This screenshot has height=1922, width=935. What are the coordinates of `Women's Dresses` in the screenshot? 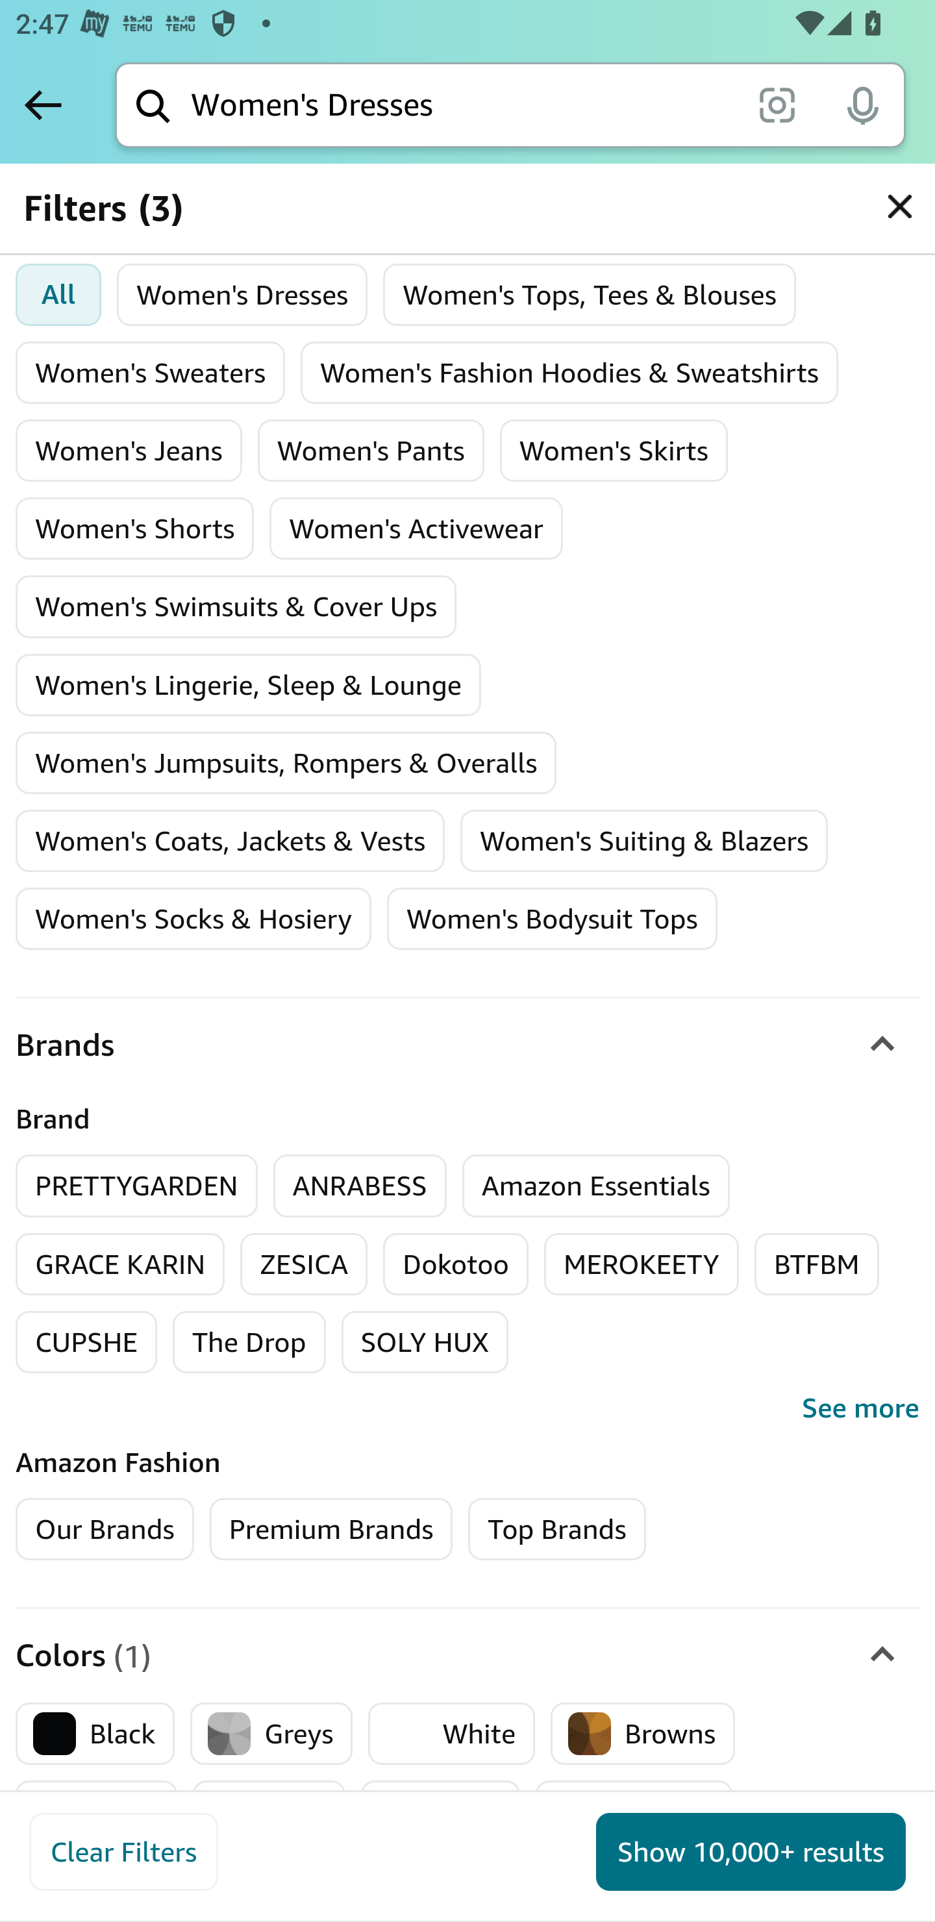 It's located at (243, 295).